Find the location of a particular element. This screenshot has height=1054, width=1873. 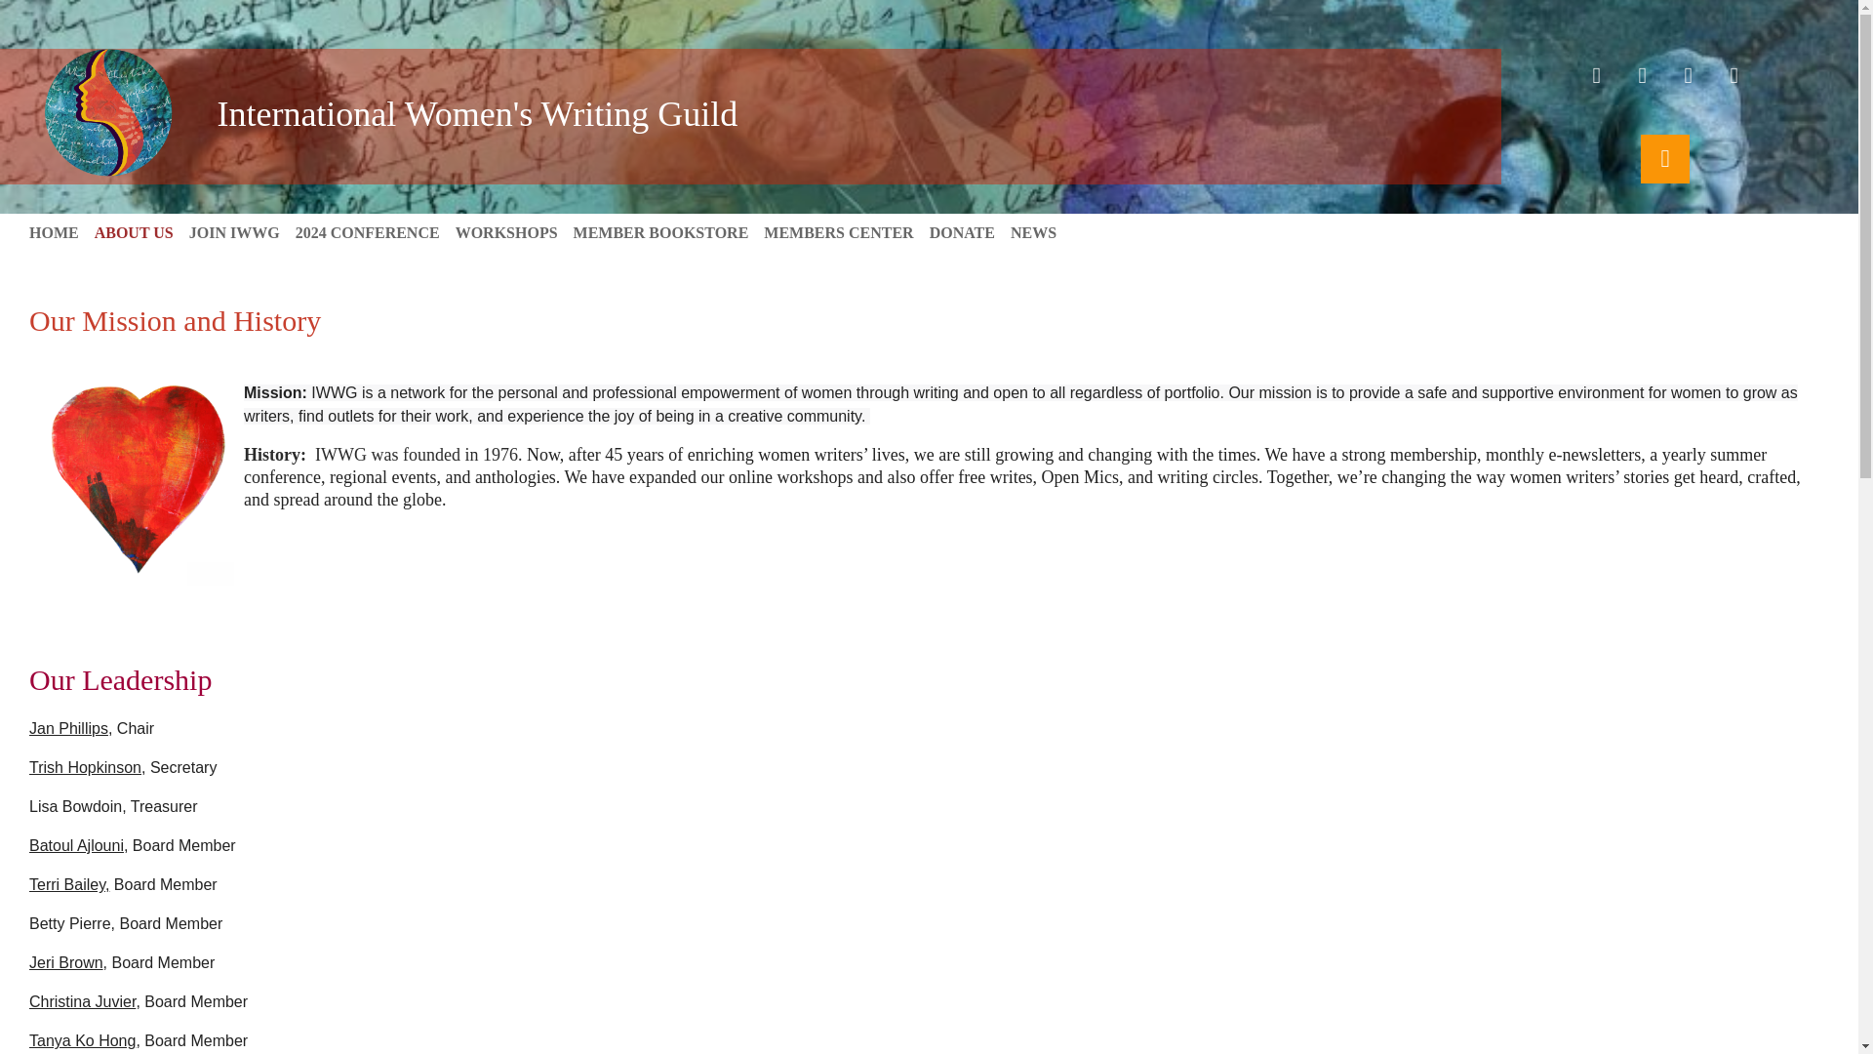

Jeri Brown is located at coordinates (66, 962).